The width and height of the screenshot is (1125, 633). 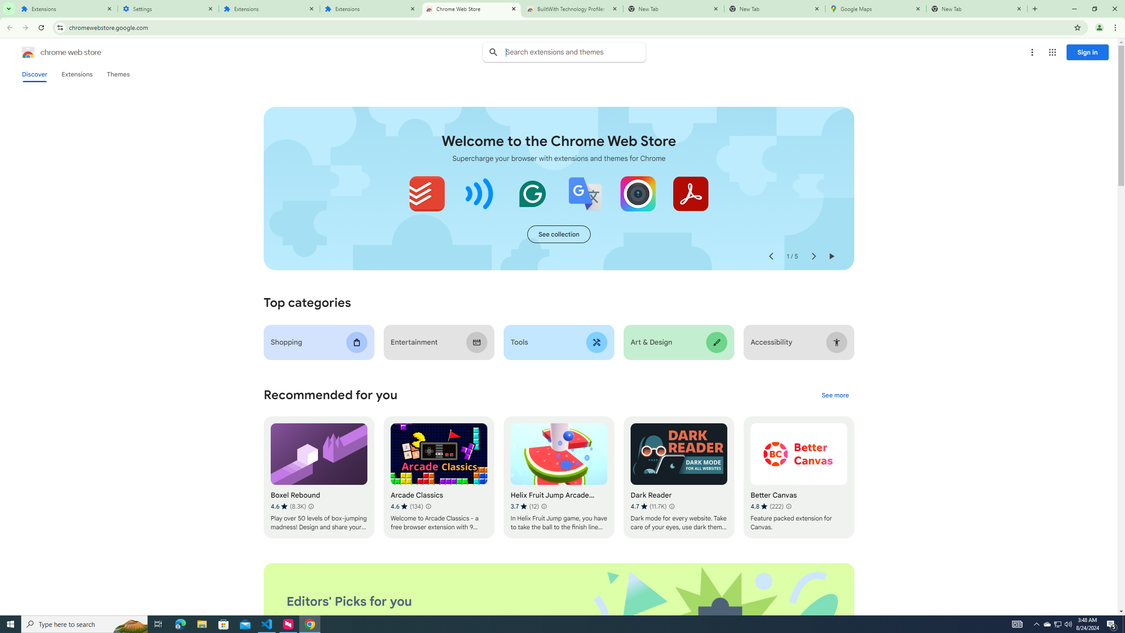 What do you see at coordinates (799, 477) in the screenshot?
I see `Better Canvas` at bounding box center [799, 477].